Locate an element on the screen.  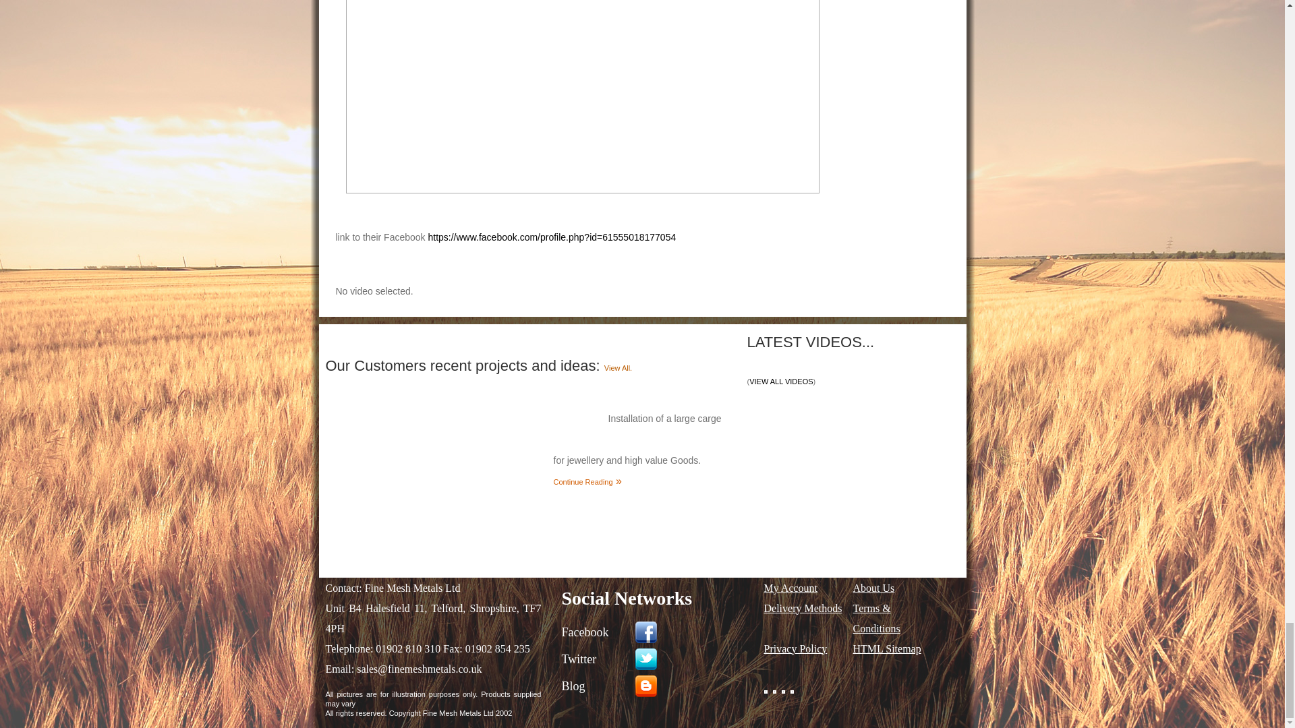
Blog is located at coordinates (655, 686).